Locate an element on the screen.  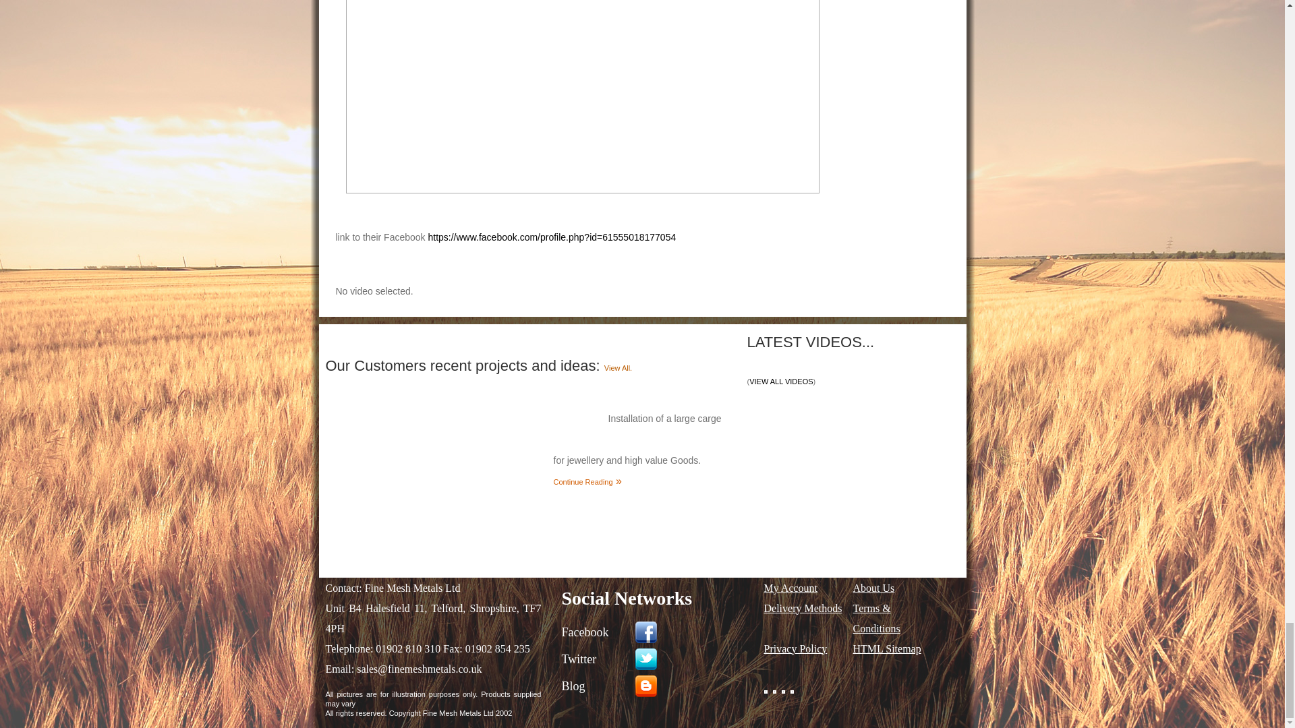
Blog is located at coordinates (655, 686).